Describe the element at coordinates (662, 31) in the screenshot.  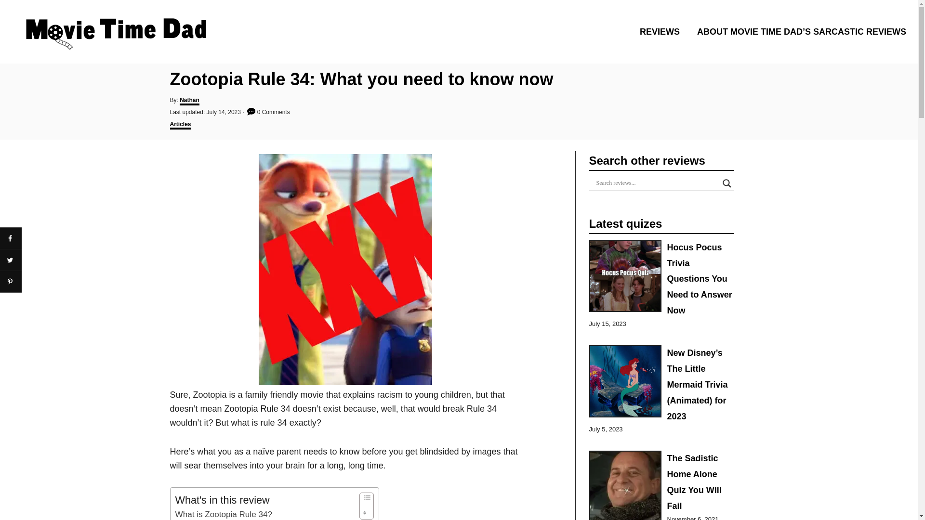
I see `REVIEWS` at that location.